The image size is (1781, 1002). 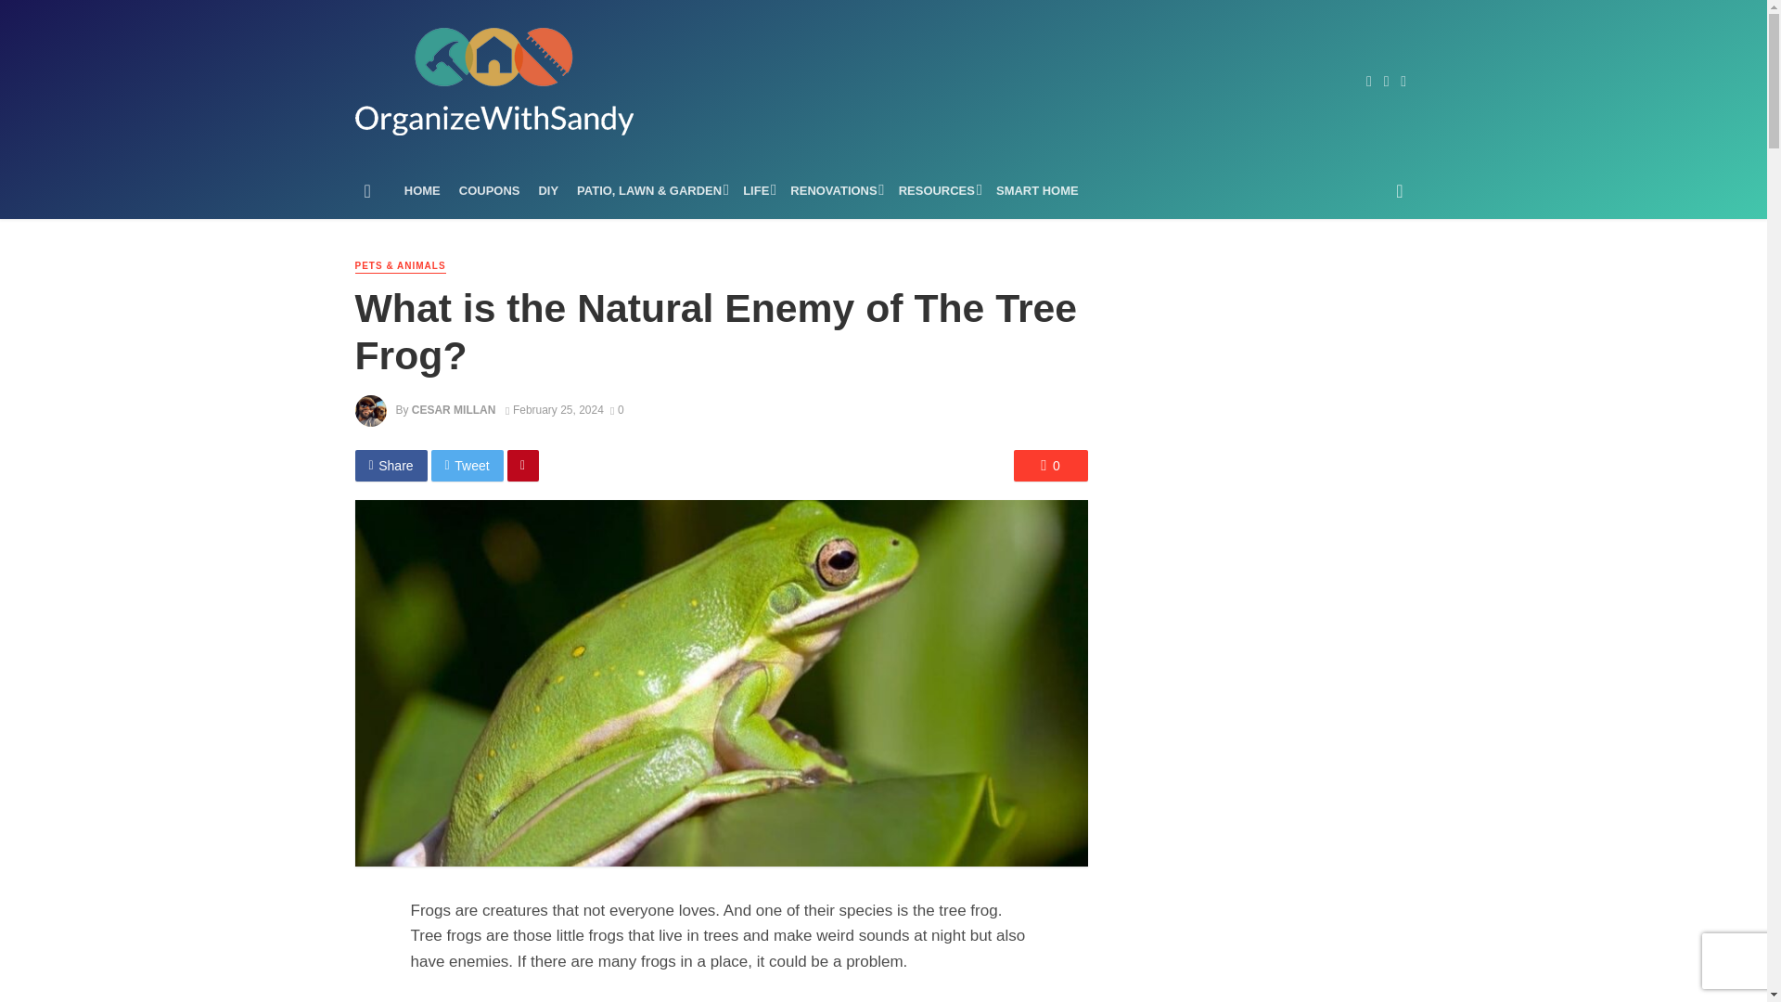 What do you see at coordinates (618, 410) in the screenshot?
I see `0 Comments` at bounding box center [618, 410].